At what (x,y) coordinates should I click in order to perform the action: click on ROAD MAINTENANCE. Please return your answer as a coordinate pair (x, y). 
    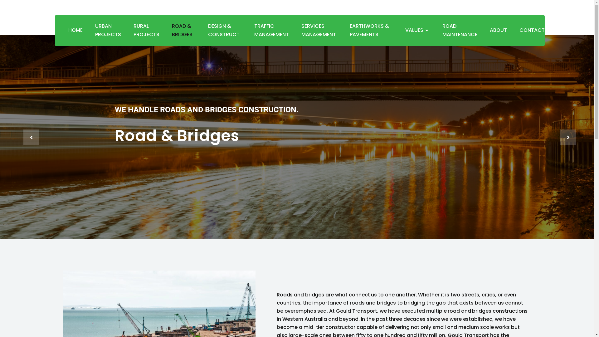
    Looking at the image, I should click on (460, 31).